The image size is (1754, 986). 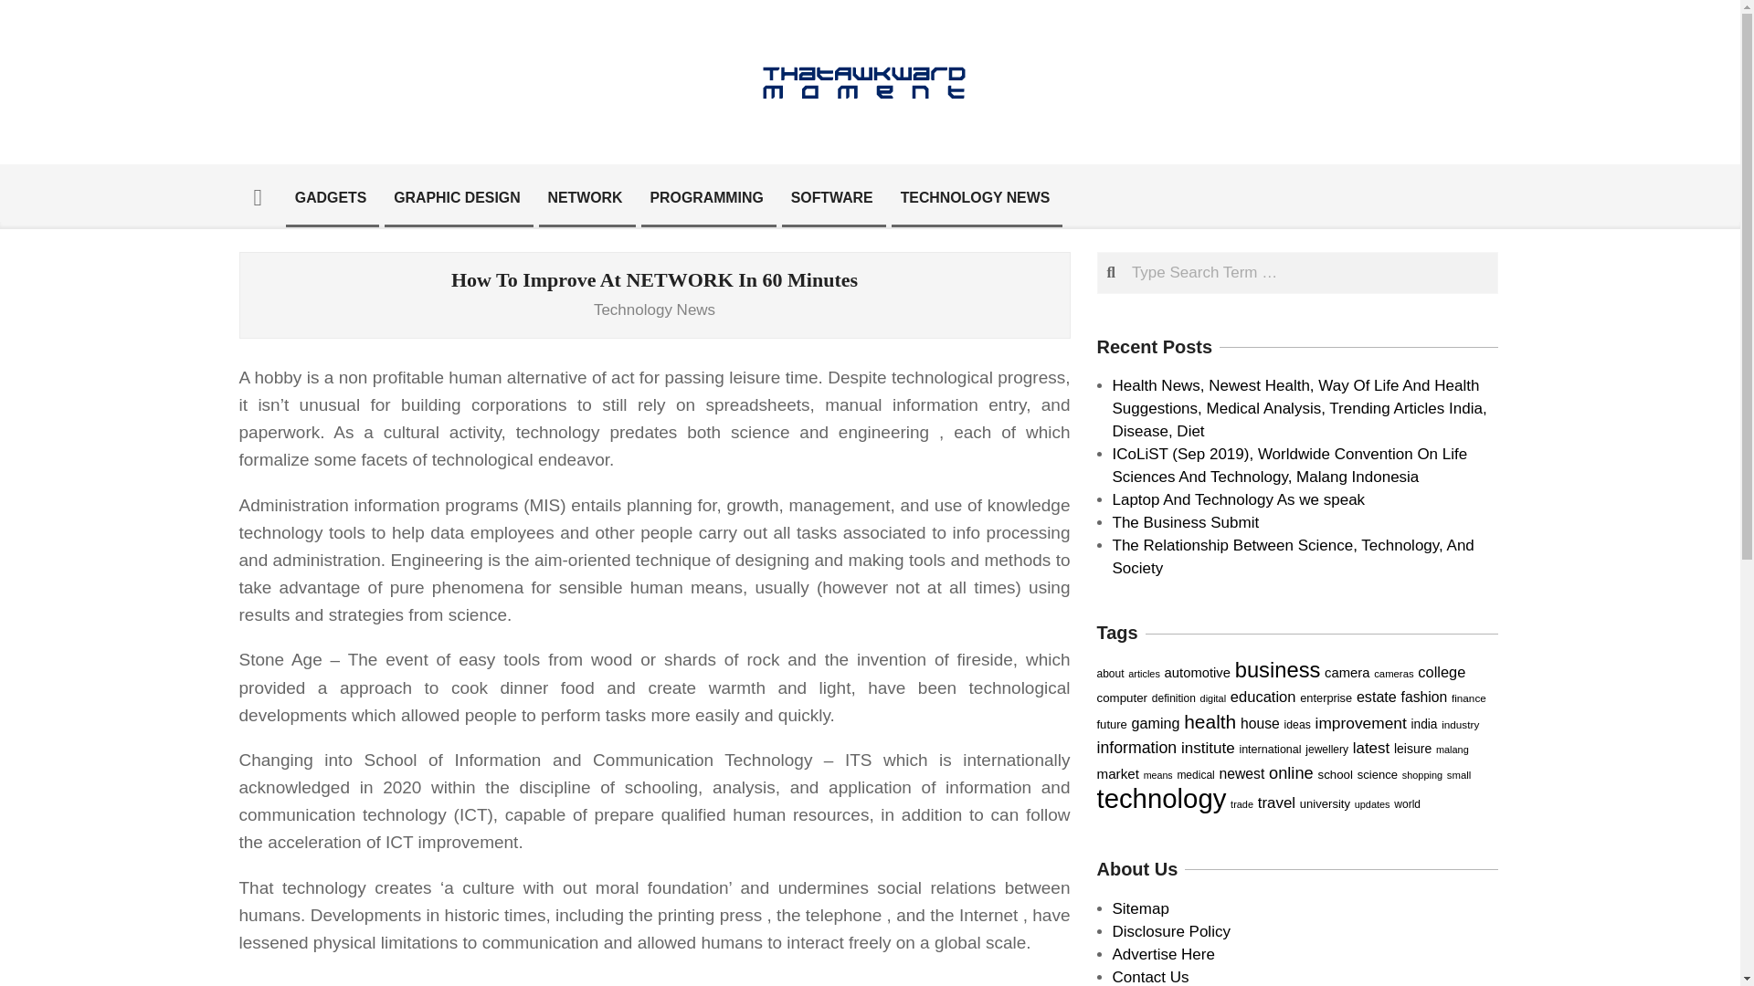 I want to click on finance, so click(x=1469, y=698).